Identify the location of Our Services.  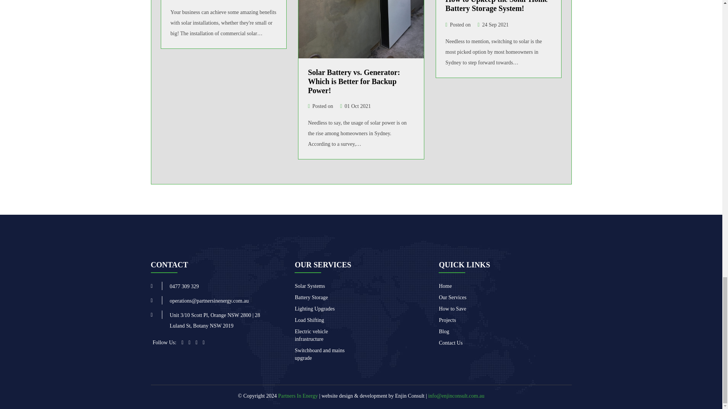
(453, 297).